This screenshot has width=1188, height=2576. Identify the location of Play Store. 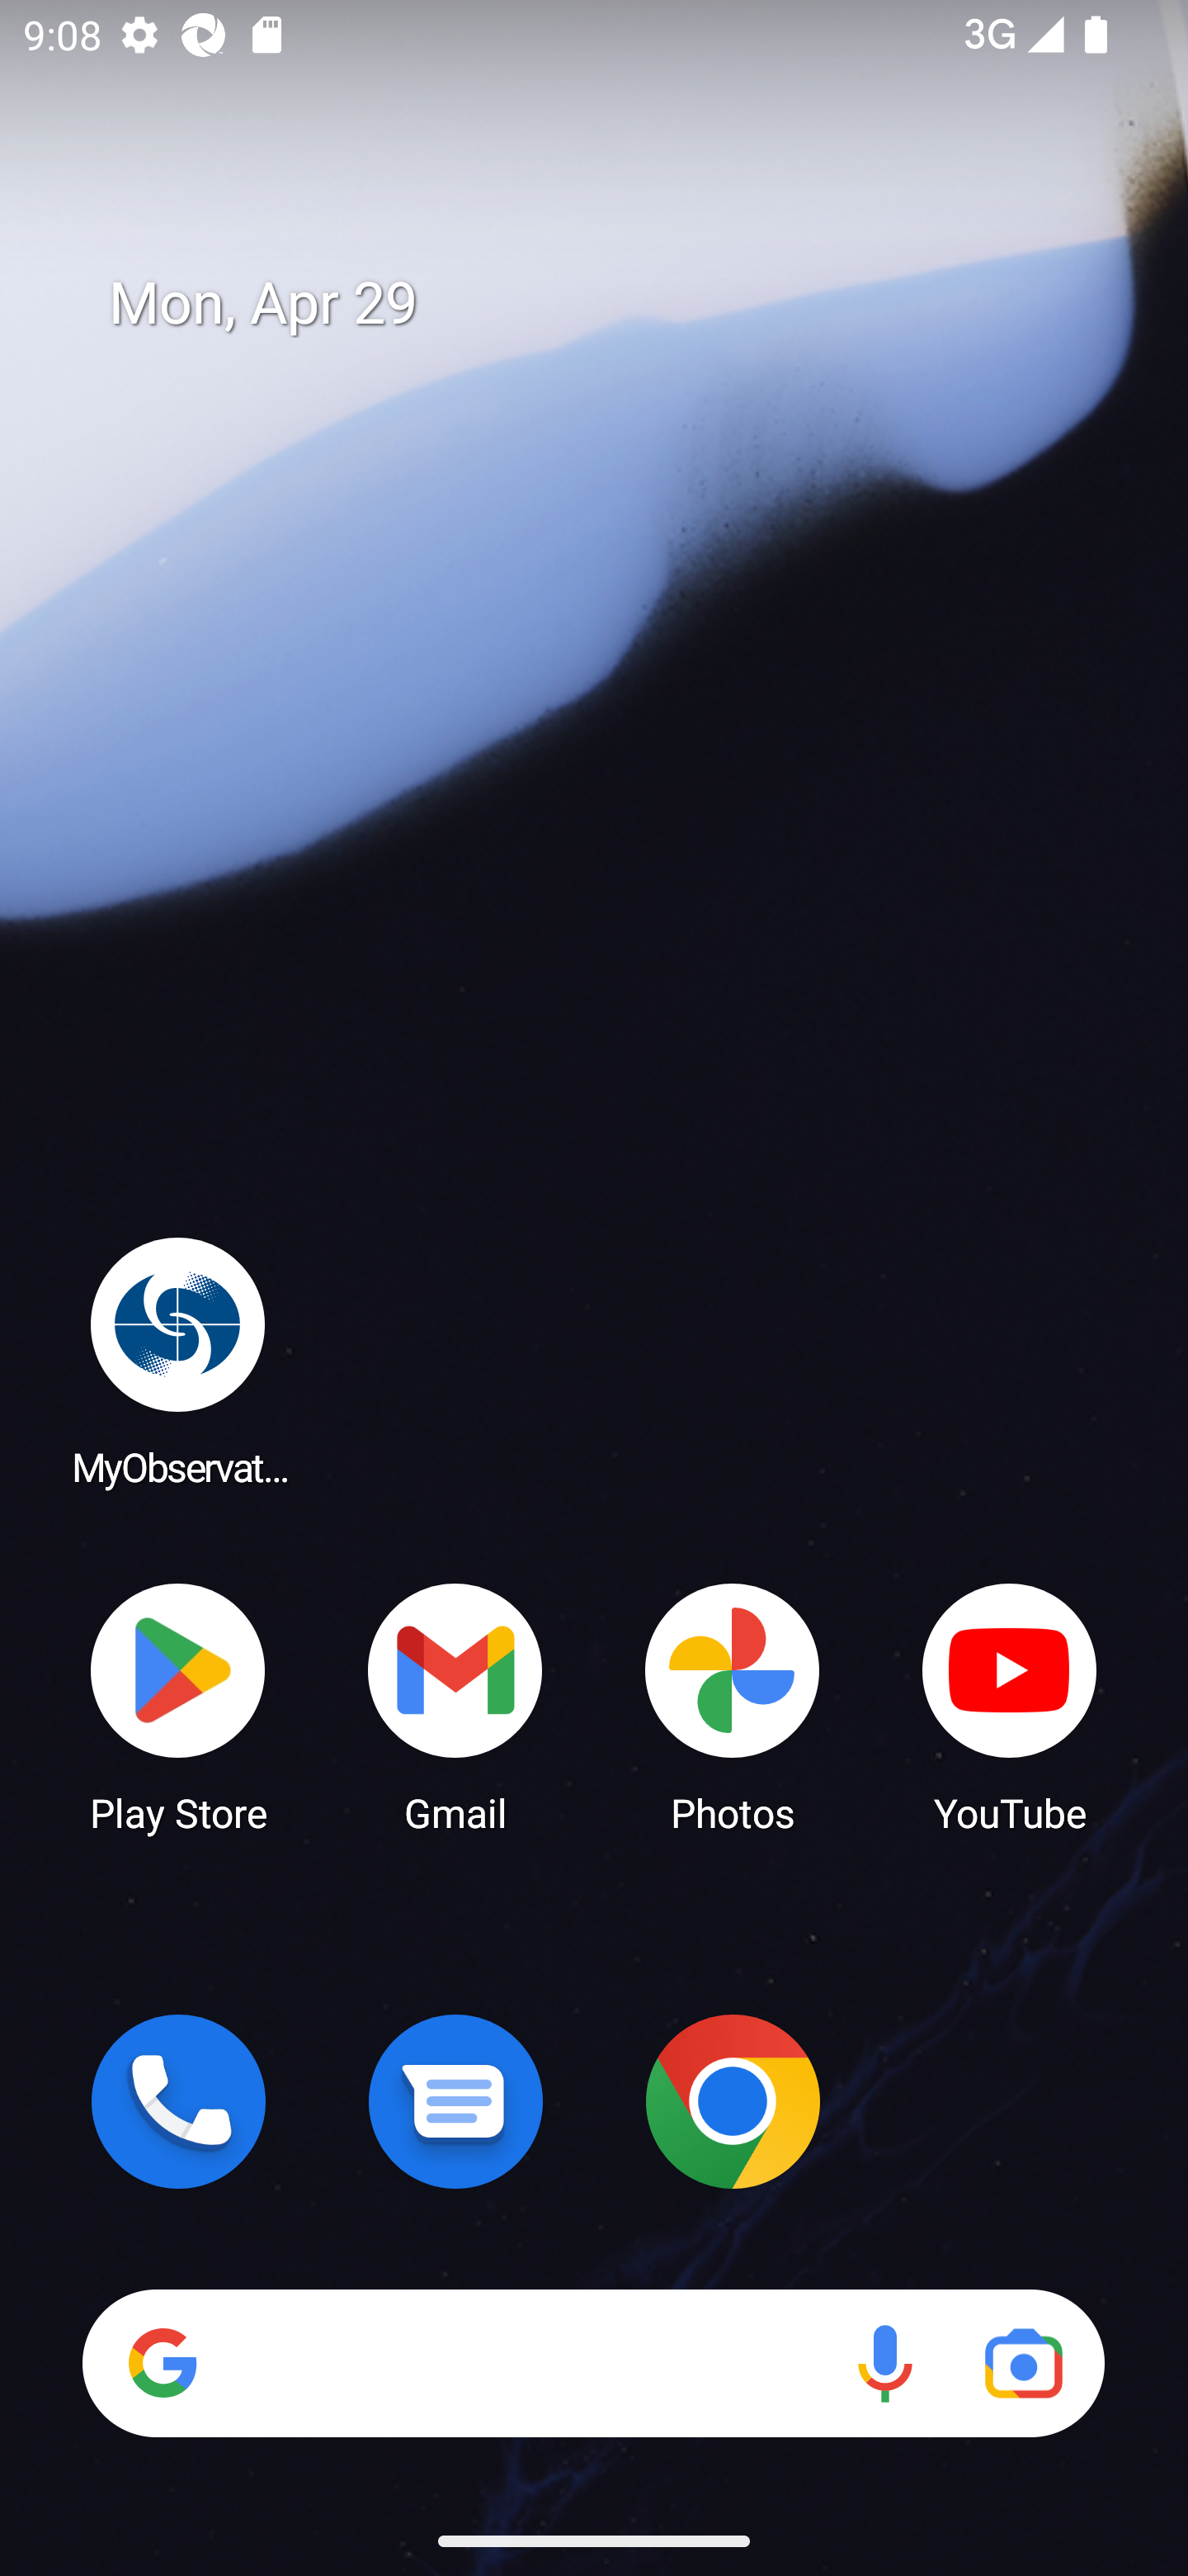
(178, 1706).